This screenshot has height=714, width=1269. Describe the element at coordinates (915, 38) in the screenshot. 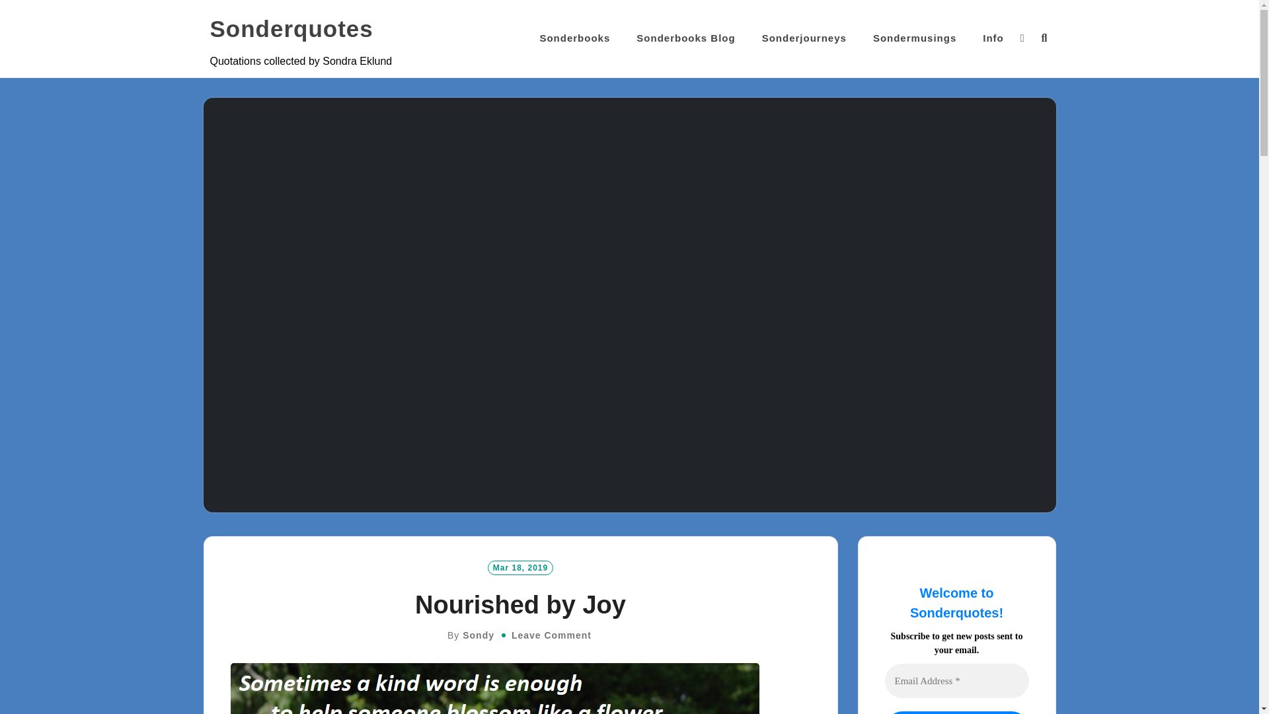

I see `Sondermusings` at that location.